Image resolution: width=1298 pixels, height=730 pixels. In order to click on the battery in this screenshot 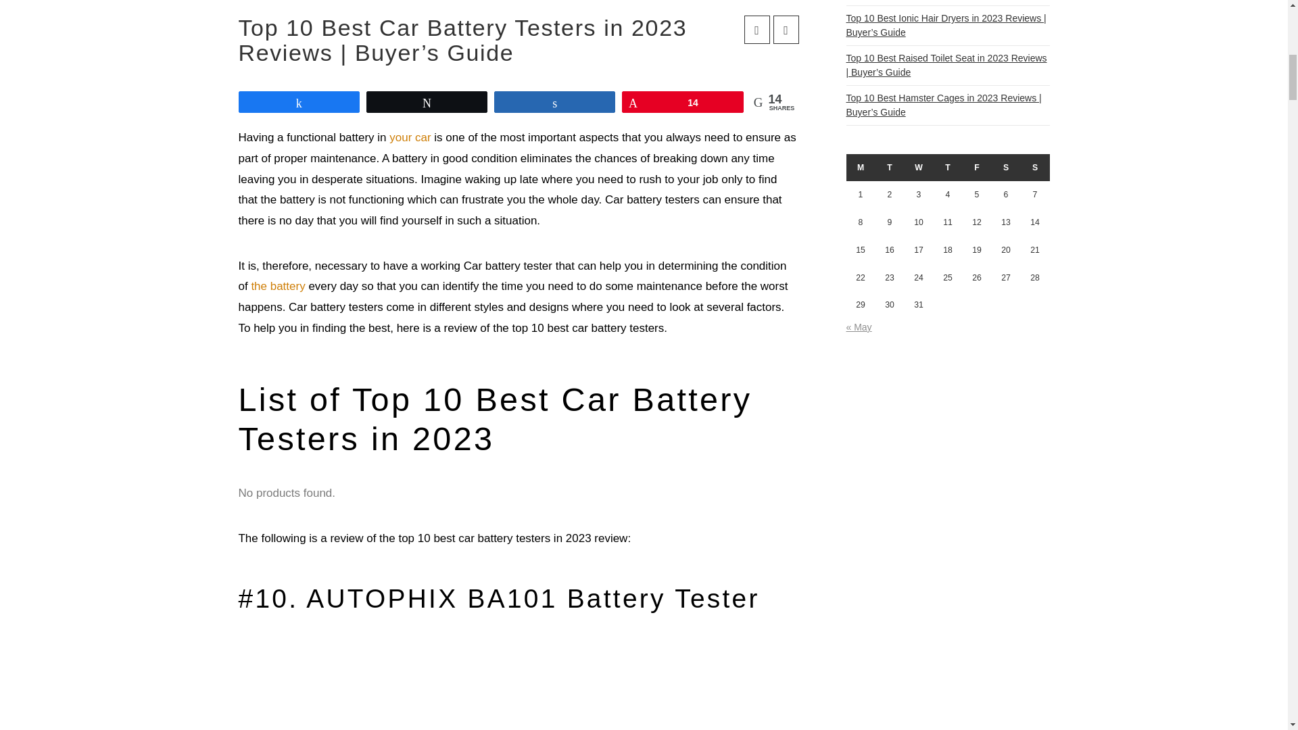, I will do `click(277, 286)`.